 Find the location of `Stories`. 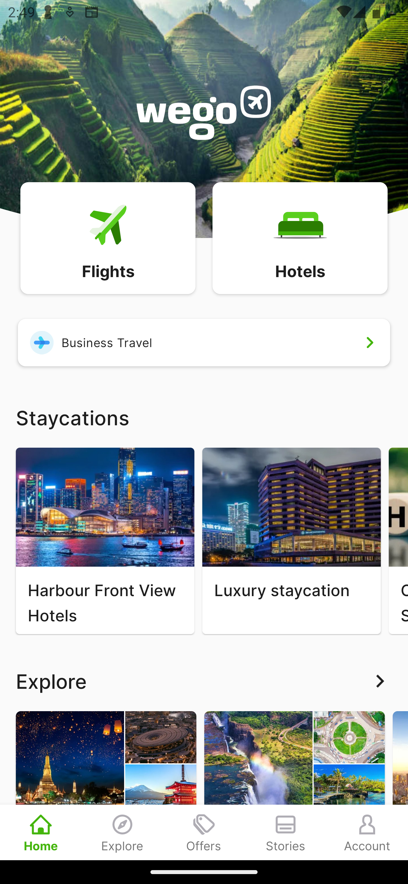

Stories is located at coordinates (286, 832).